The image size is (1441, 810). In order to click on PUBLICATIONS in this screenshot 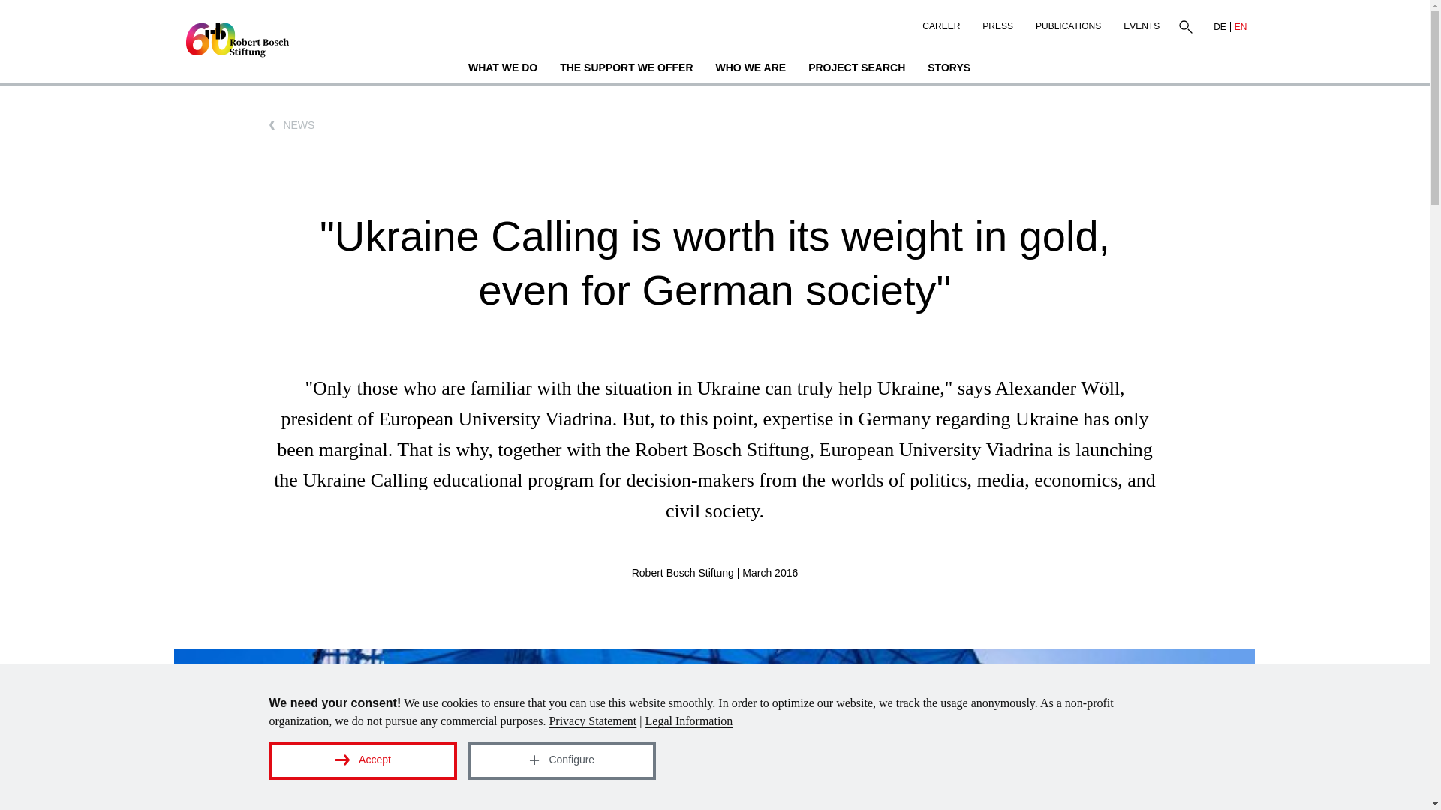, I will do `click(1069, 22)`.